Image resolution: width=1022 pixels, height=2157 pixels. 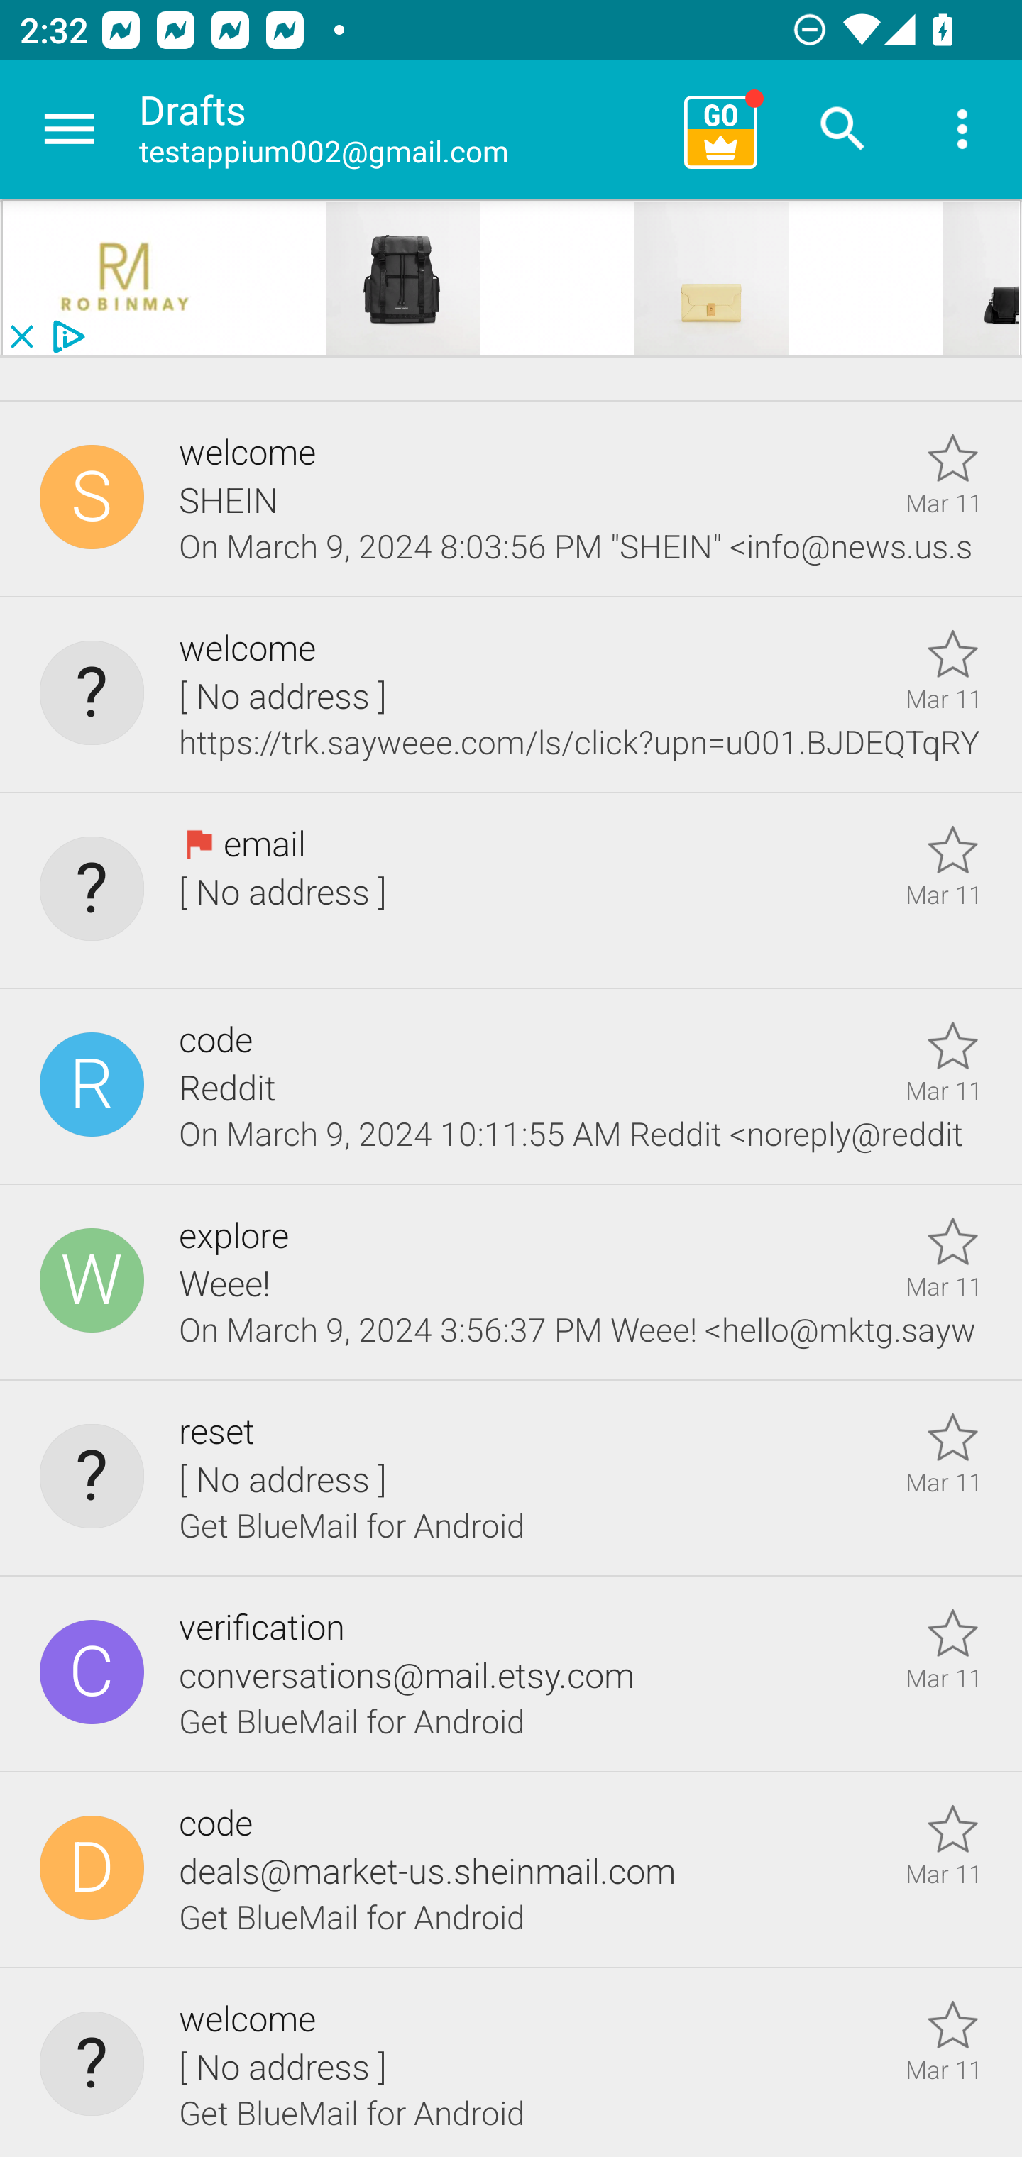 I want to click on   , so click(x=126, y=278).